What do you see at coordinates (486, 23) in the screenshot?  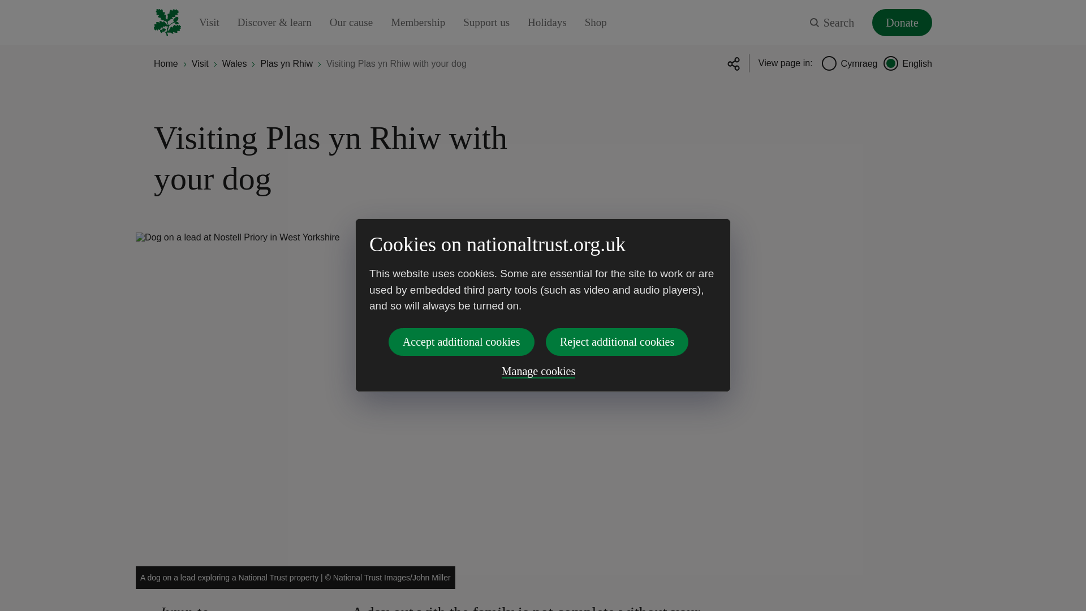 I see `Support us` at bounding box center [486, 23].